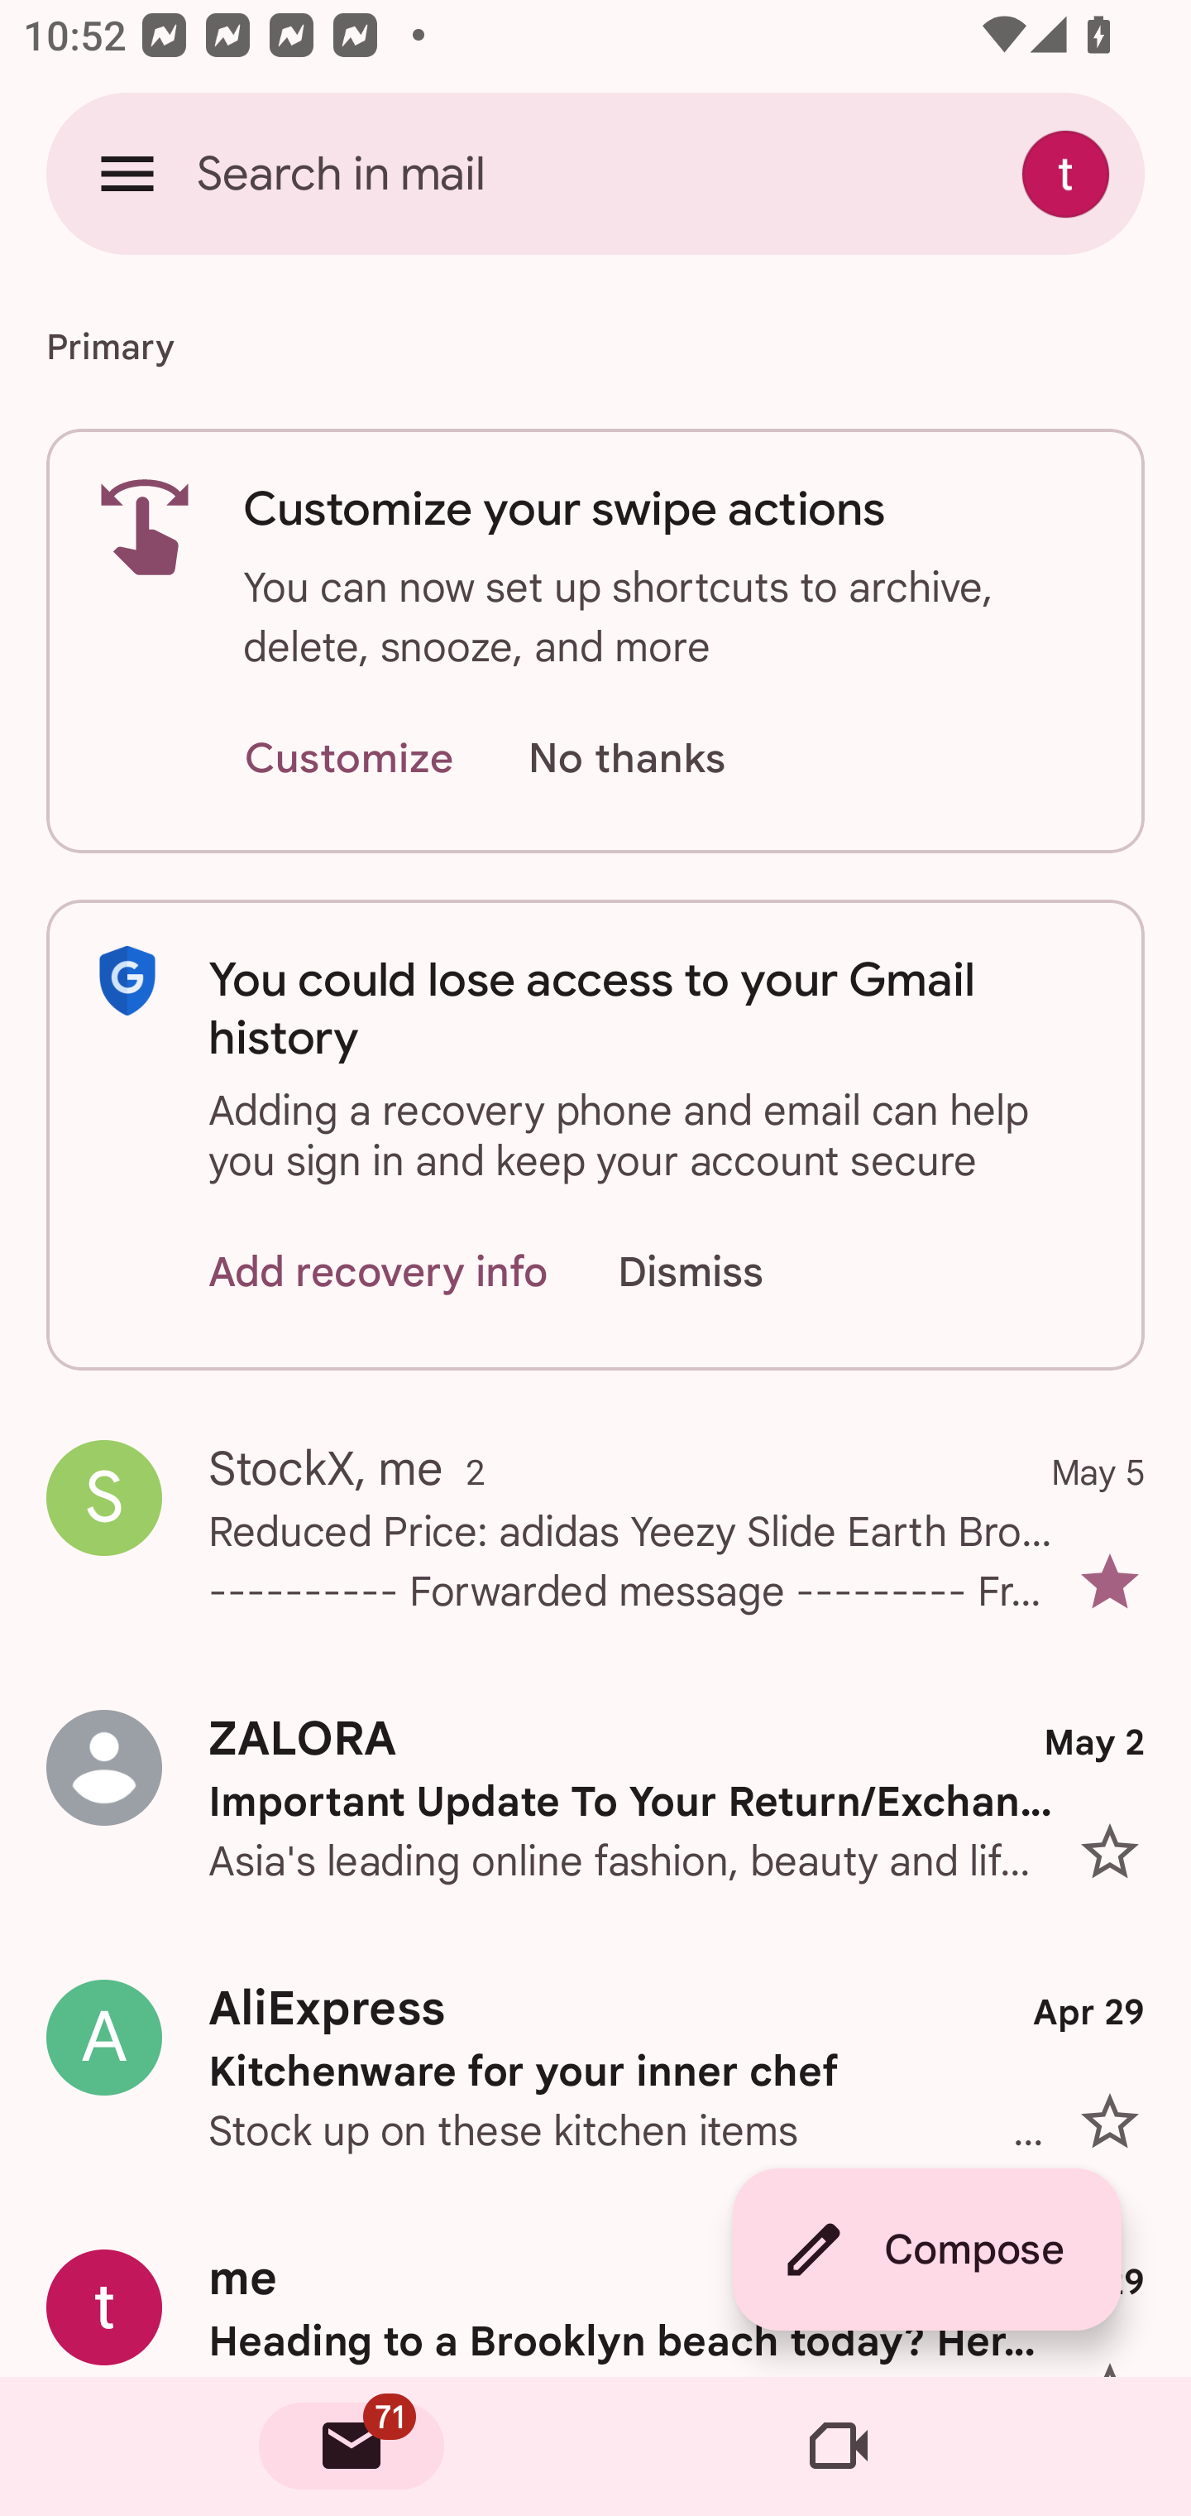 This screenshot has width=1191, height=2516. Describe the element at coordinates (721, 1271) in the screenshot. I see `Dismiss` at that location.